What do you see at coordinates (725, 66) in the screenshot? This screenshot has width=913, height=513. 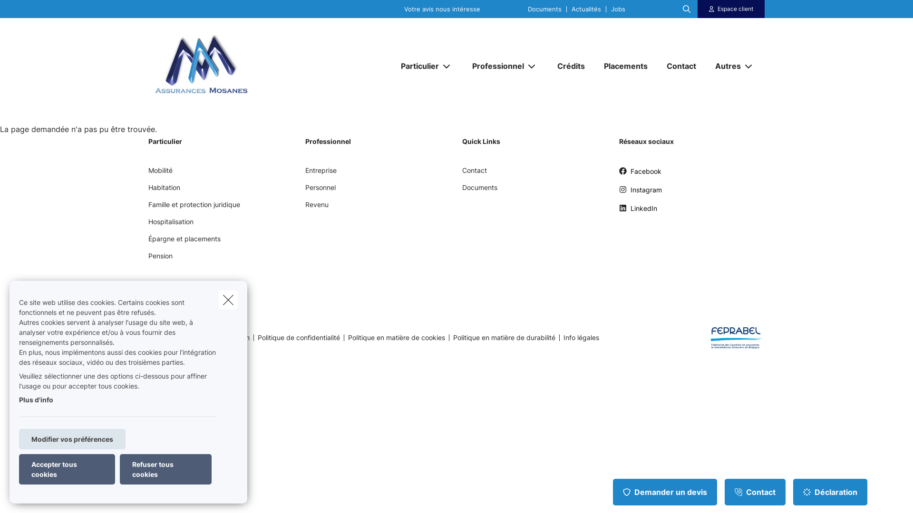 I see `Autres` at bounding box center [725, 66].